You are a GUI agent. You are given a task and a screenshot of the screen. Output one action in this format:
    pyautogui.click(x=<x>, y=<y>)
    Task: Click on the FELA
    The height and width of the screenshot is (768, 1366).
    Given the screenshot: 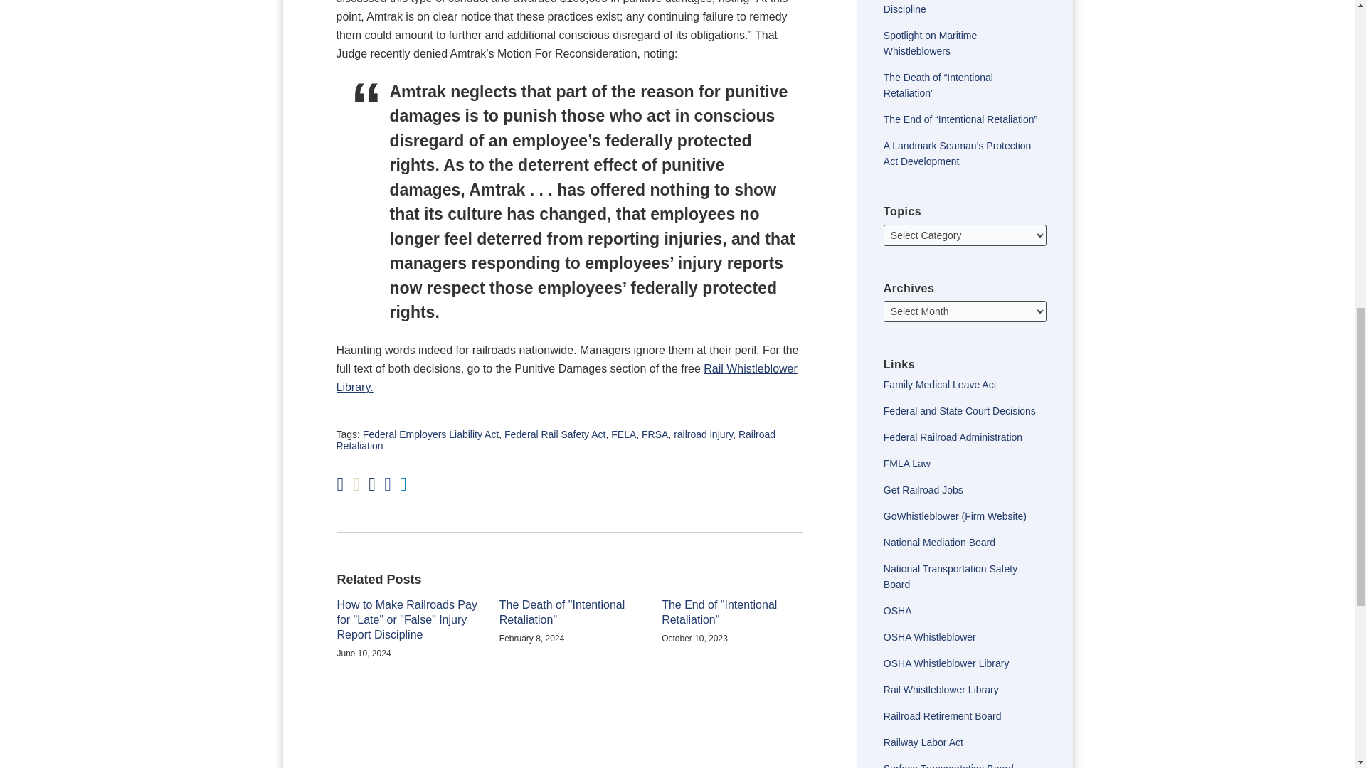 What is the action you would take?
    pyautogui.click(x=623, y=434)
    